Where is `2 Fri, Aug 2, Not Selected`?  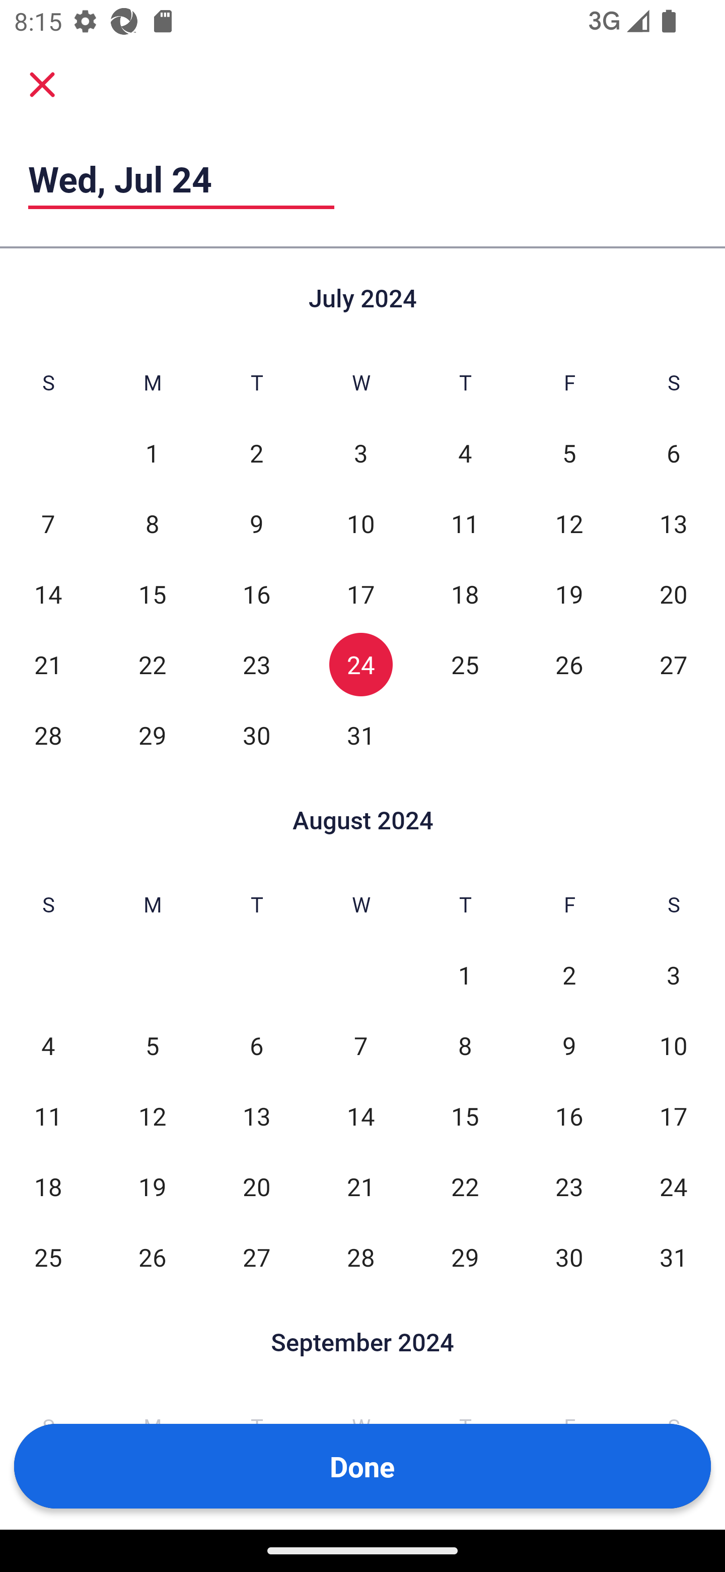
2 Fri, Aug 2, Not Selected is located at coordinates (569, 975).